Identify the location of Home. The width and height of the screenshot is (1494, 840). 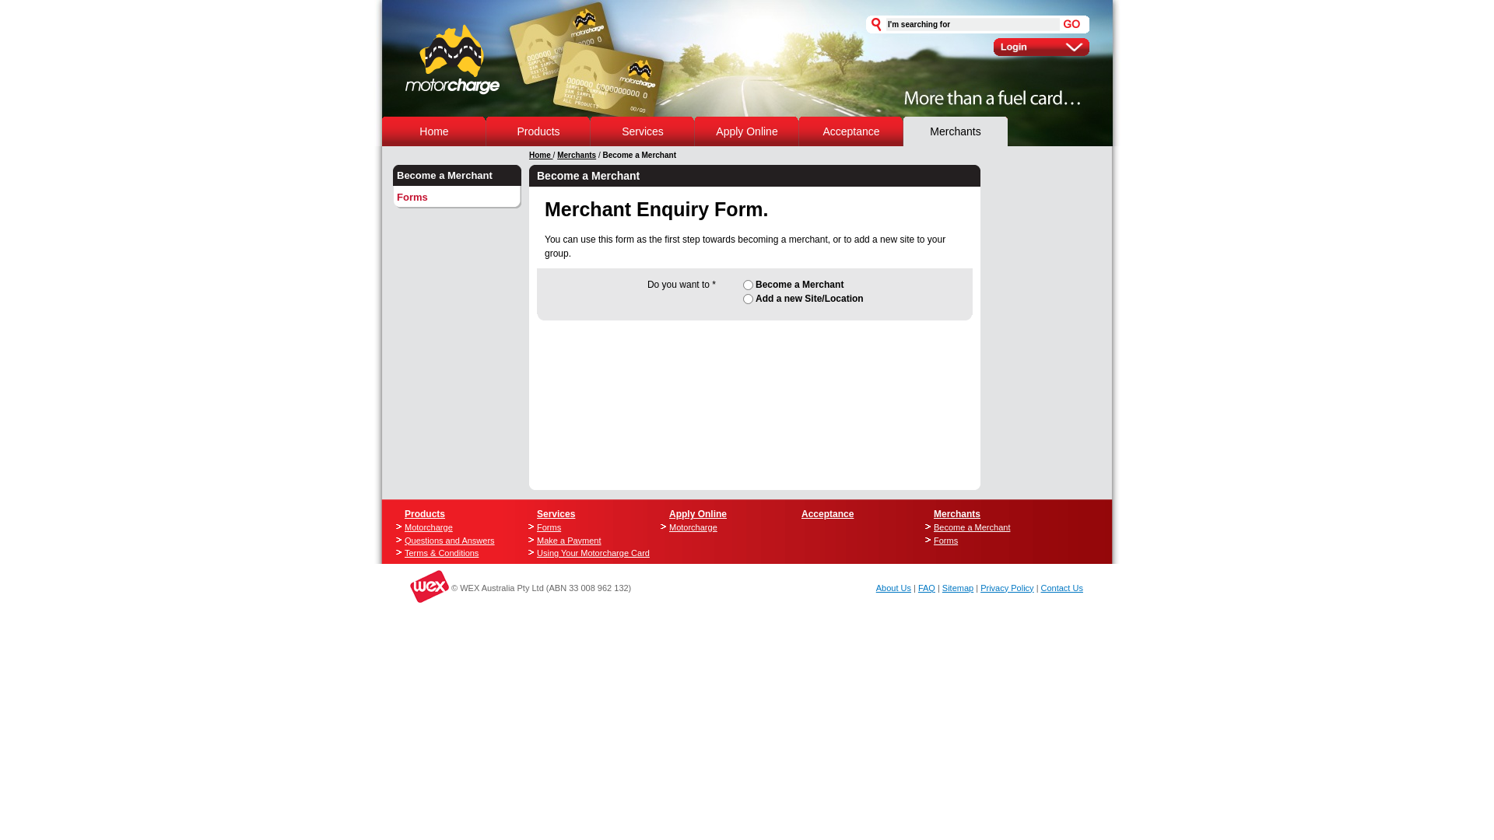
(542, 156).